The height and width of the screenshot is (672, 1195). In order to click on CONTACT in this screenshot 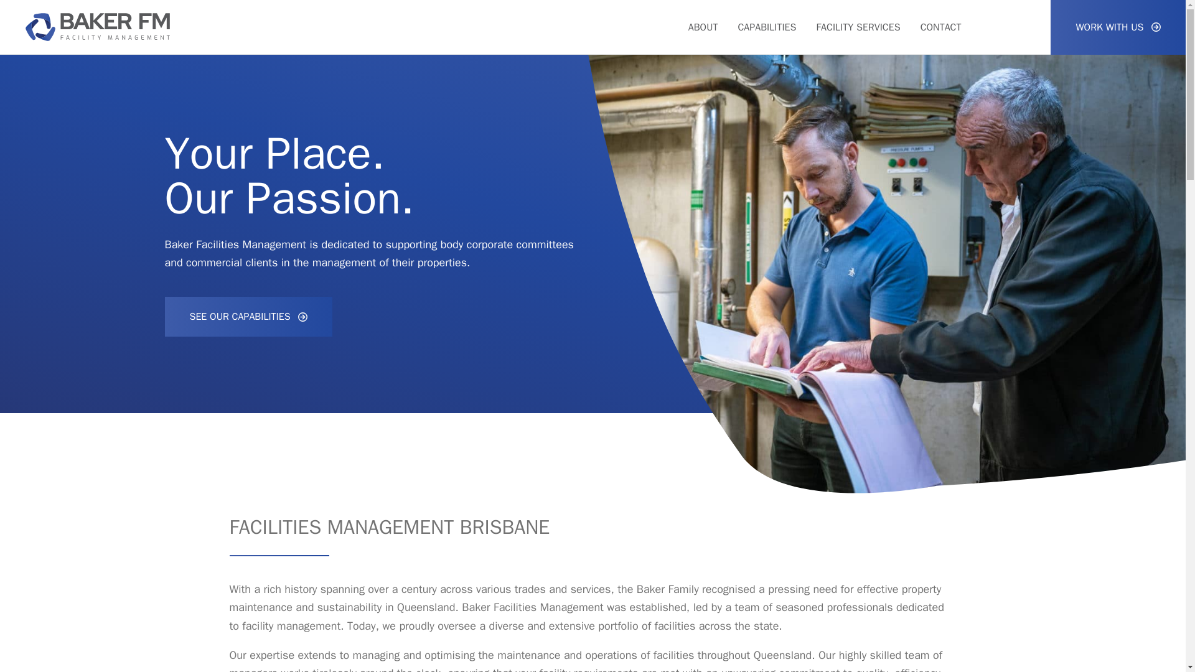, I will do `click(941, 27)`.